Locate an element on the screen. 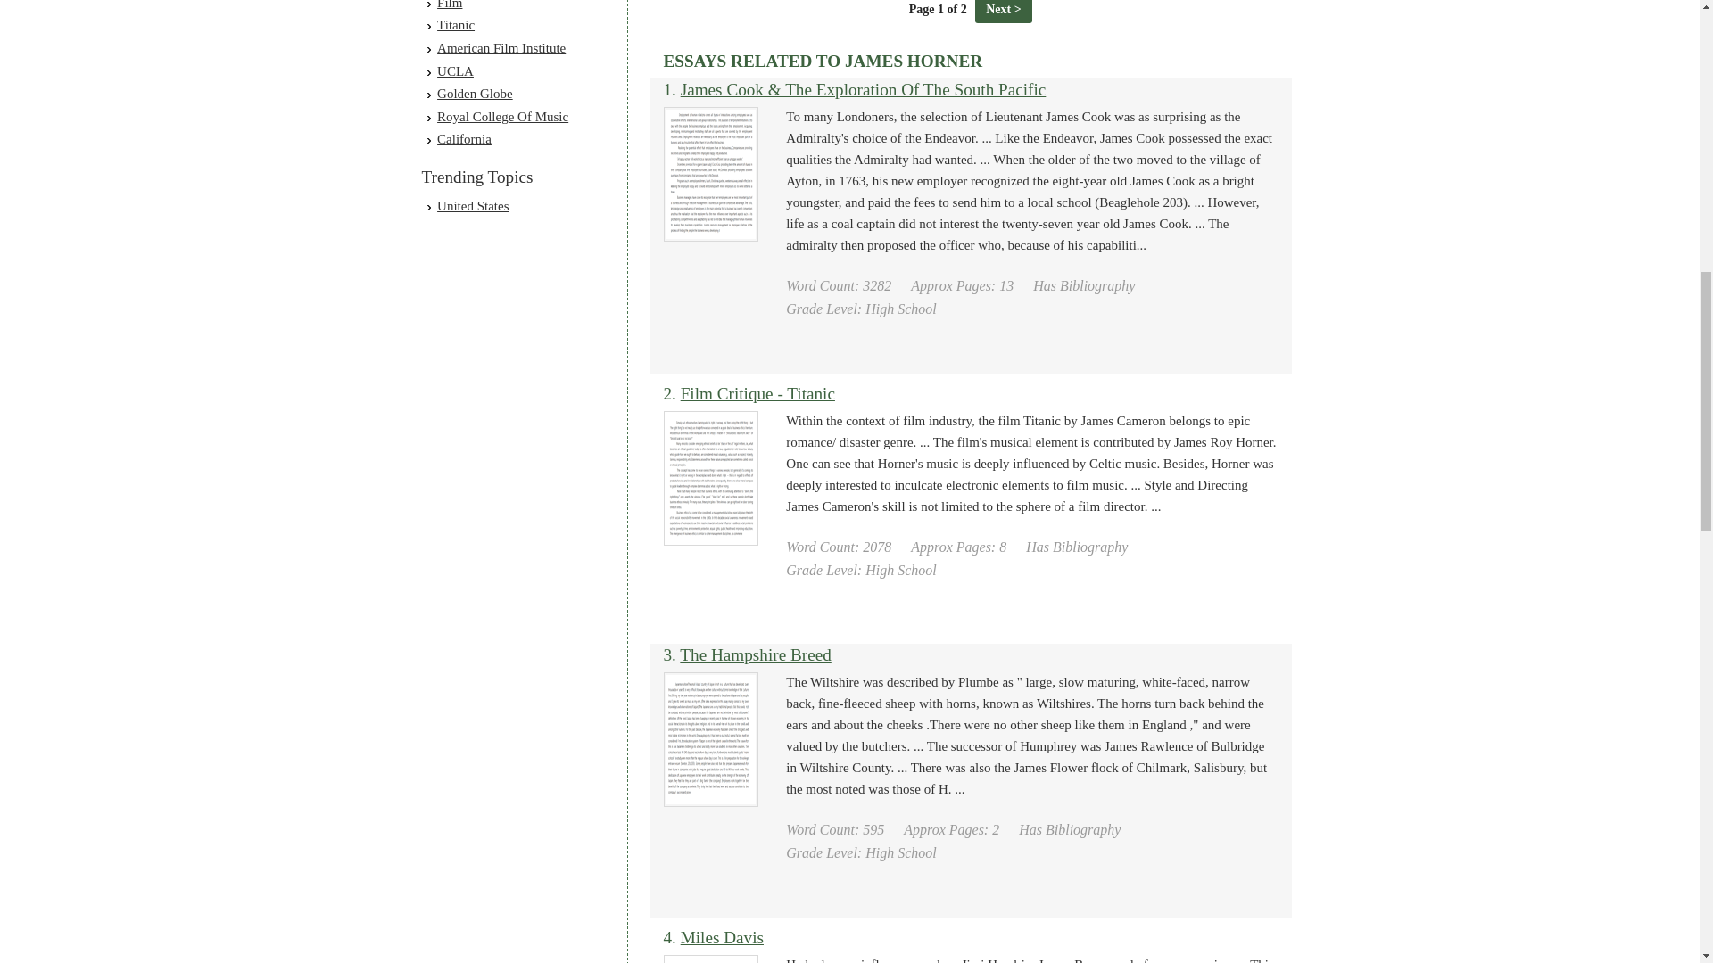 The height and width of the screenshot is (963, 1713). Golden Globe is located at coordinates (475, 94).